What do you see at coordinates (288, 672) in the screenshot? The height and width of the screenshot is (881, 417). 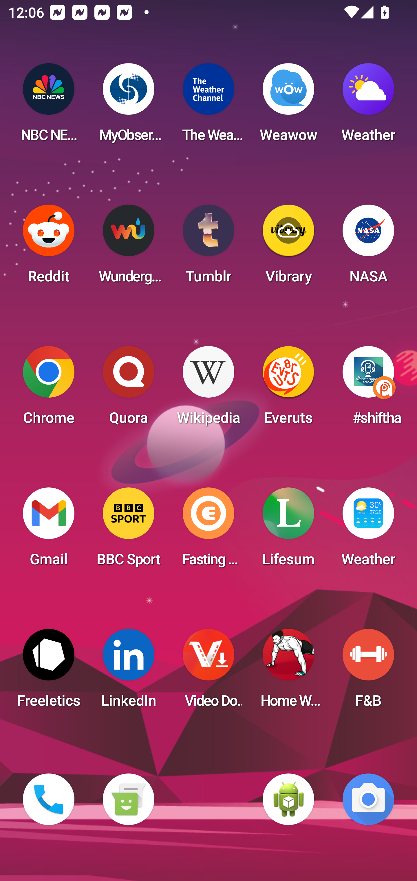 I see `Home Workout` at bounding box center [288, 672].